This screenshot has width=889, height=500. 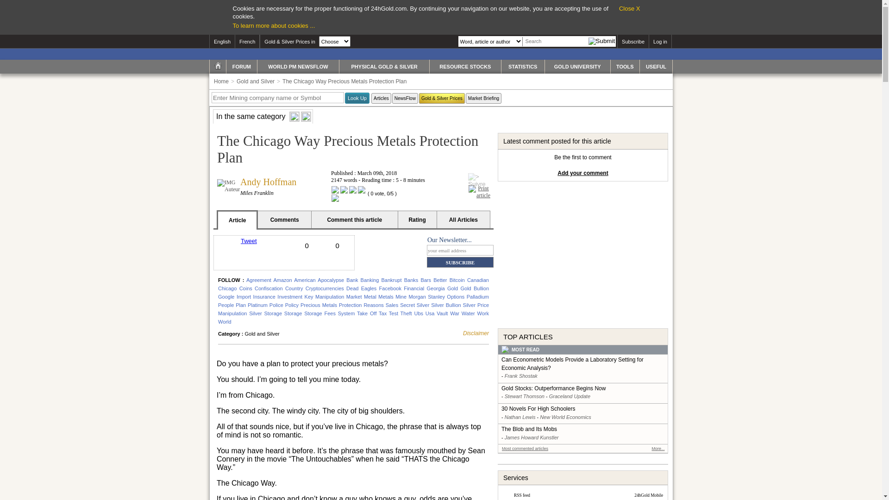 What do you see at coordinates (351, 305) in the screenshot?
I see `Protection` at bounding box center [351, 305].